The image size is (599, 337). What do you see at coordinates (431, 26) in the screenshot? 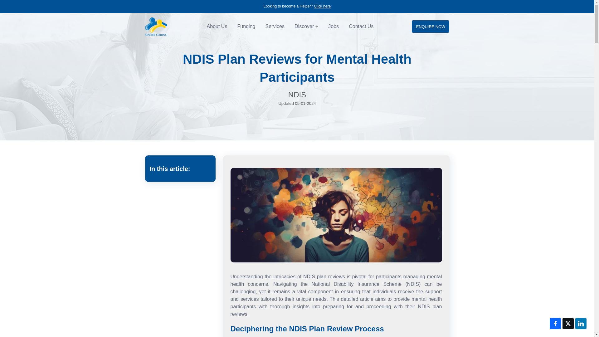
I see `ENQUIRE NOW` at bounding box center [431, 26].